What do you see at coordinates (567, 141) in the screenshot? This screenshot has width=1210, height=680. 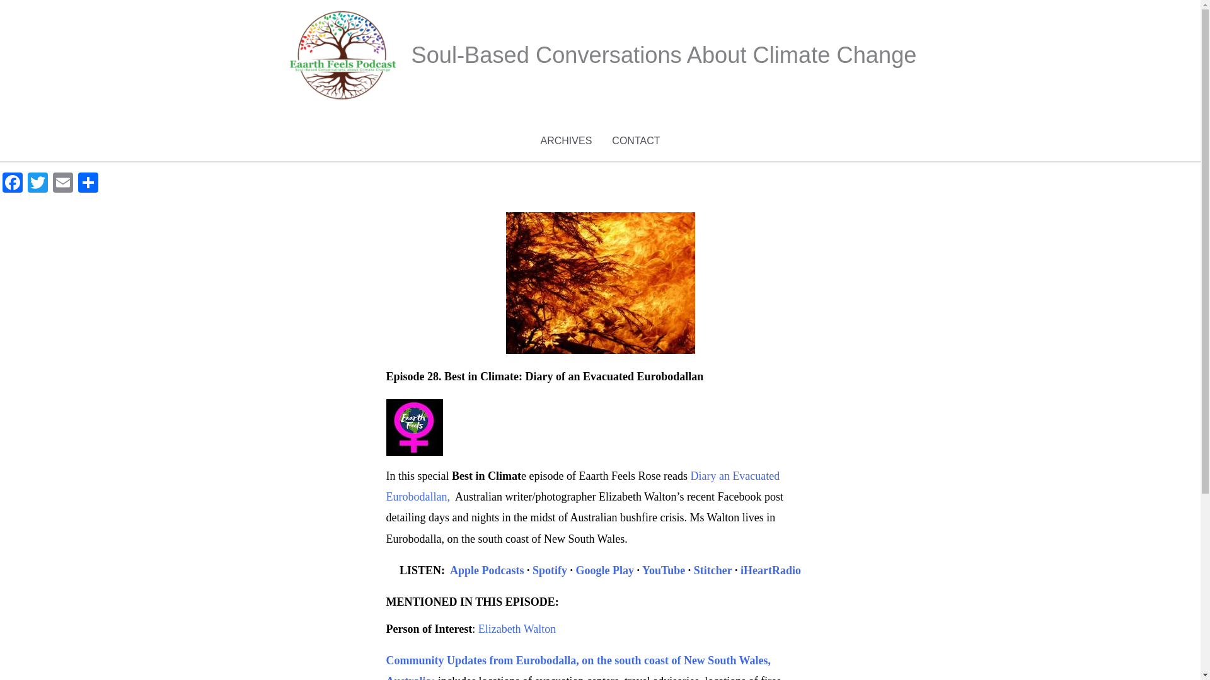 I see `ARCHIVES` at bounding box center [567, 141].